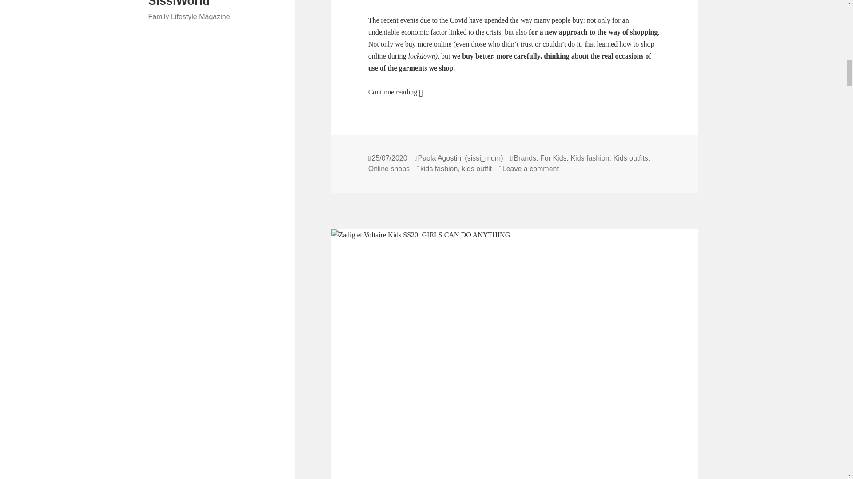  Describe the element at coordinates (389, 169) in the screenshot. I see `Online shops` at that location.